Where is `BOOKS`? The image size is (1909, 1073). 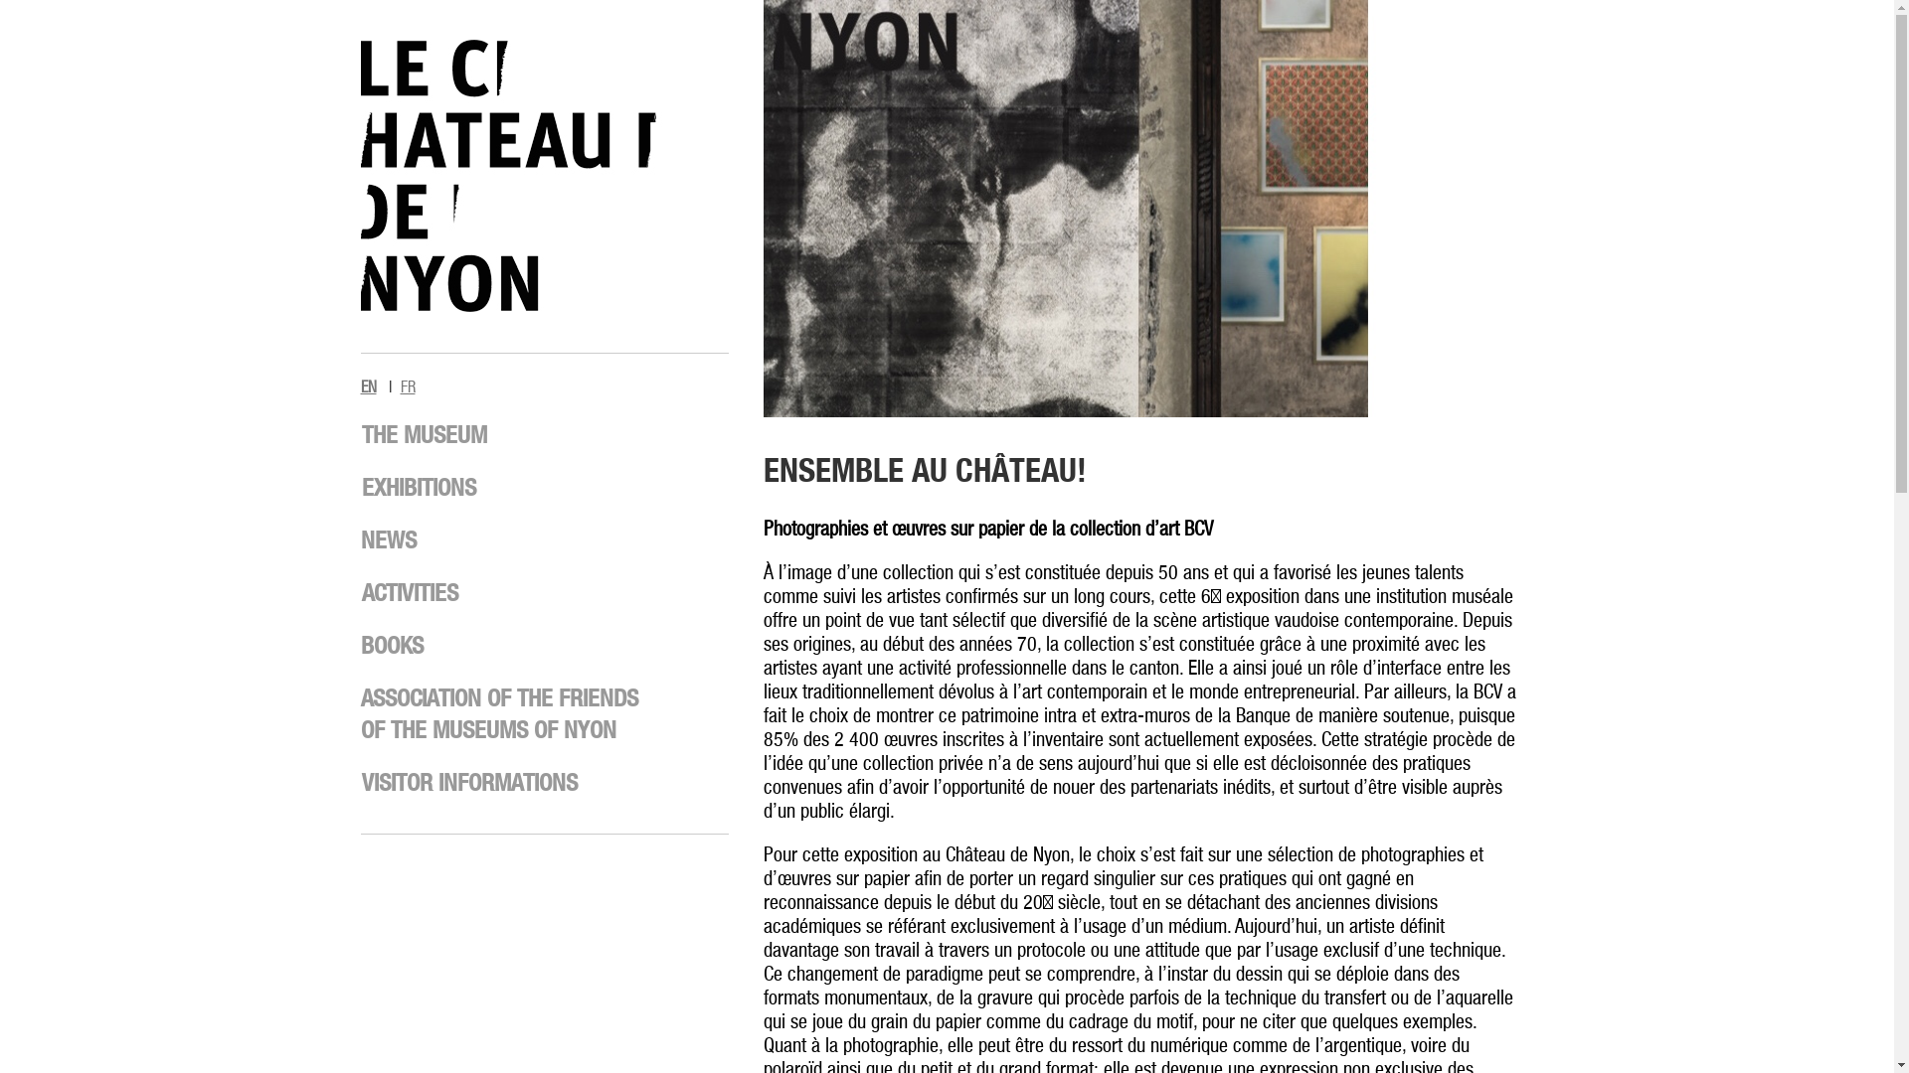
BOOKS is located at coordinates (392, 644).